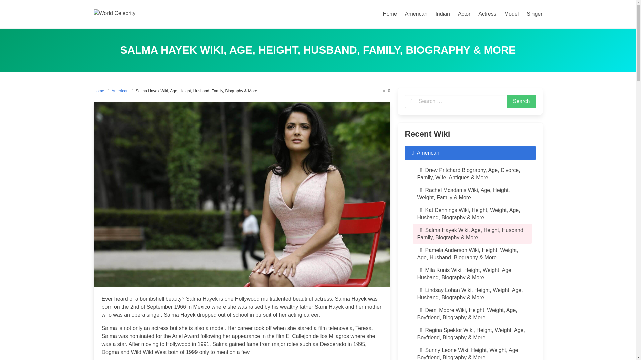  What do you see at coordinates (511, 14) in the screenshot?
I see `Model` at bounding box center [511, 14].